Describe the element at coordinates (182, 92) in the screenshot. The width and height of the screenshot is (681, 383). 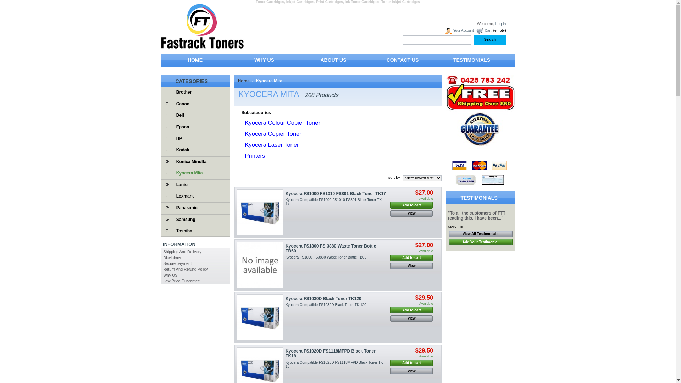
I see `Brother` at that location.